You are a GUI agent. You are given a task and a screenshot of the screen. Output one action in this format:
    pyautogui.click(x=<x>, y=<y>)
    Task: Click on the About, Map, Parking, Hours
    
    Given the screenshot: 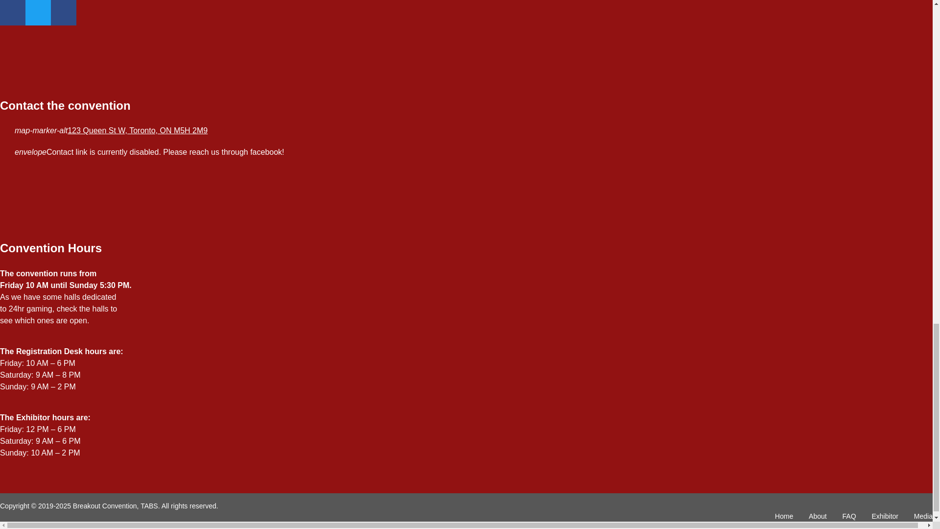 What is the action you would take?
    pyautogui.click(x=818, y=516)
    